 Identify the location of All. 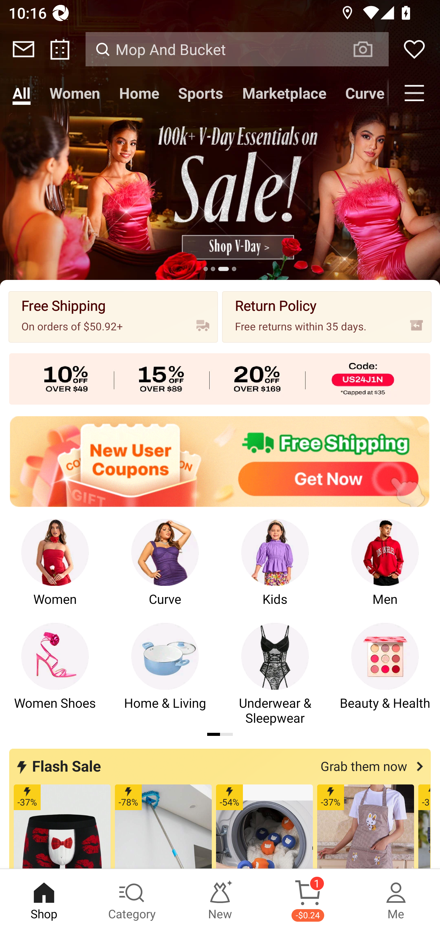
(21, 93).